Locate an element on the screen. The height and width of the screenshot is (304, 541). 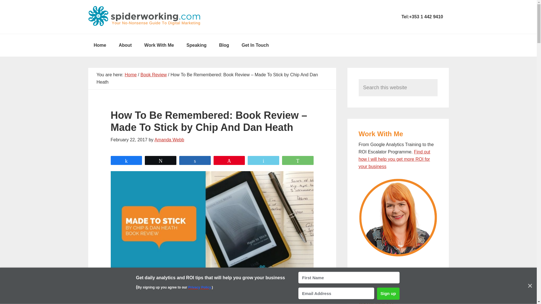
Work With Me is located at coordinates (159, 45).